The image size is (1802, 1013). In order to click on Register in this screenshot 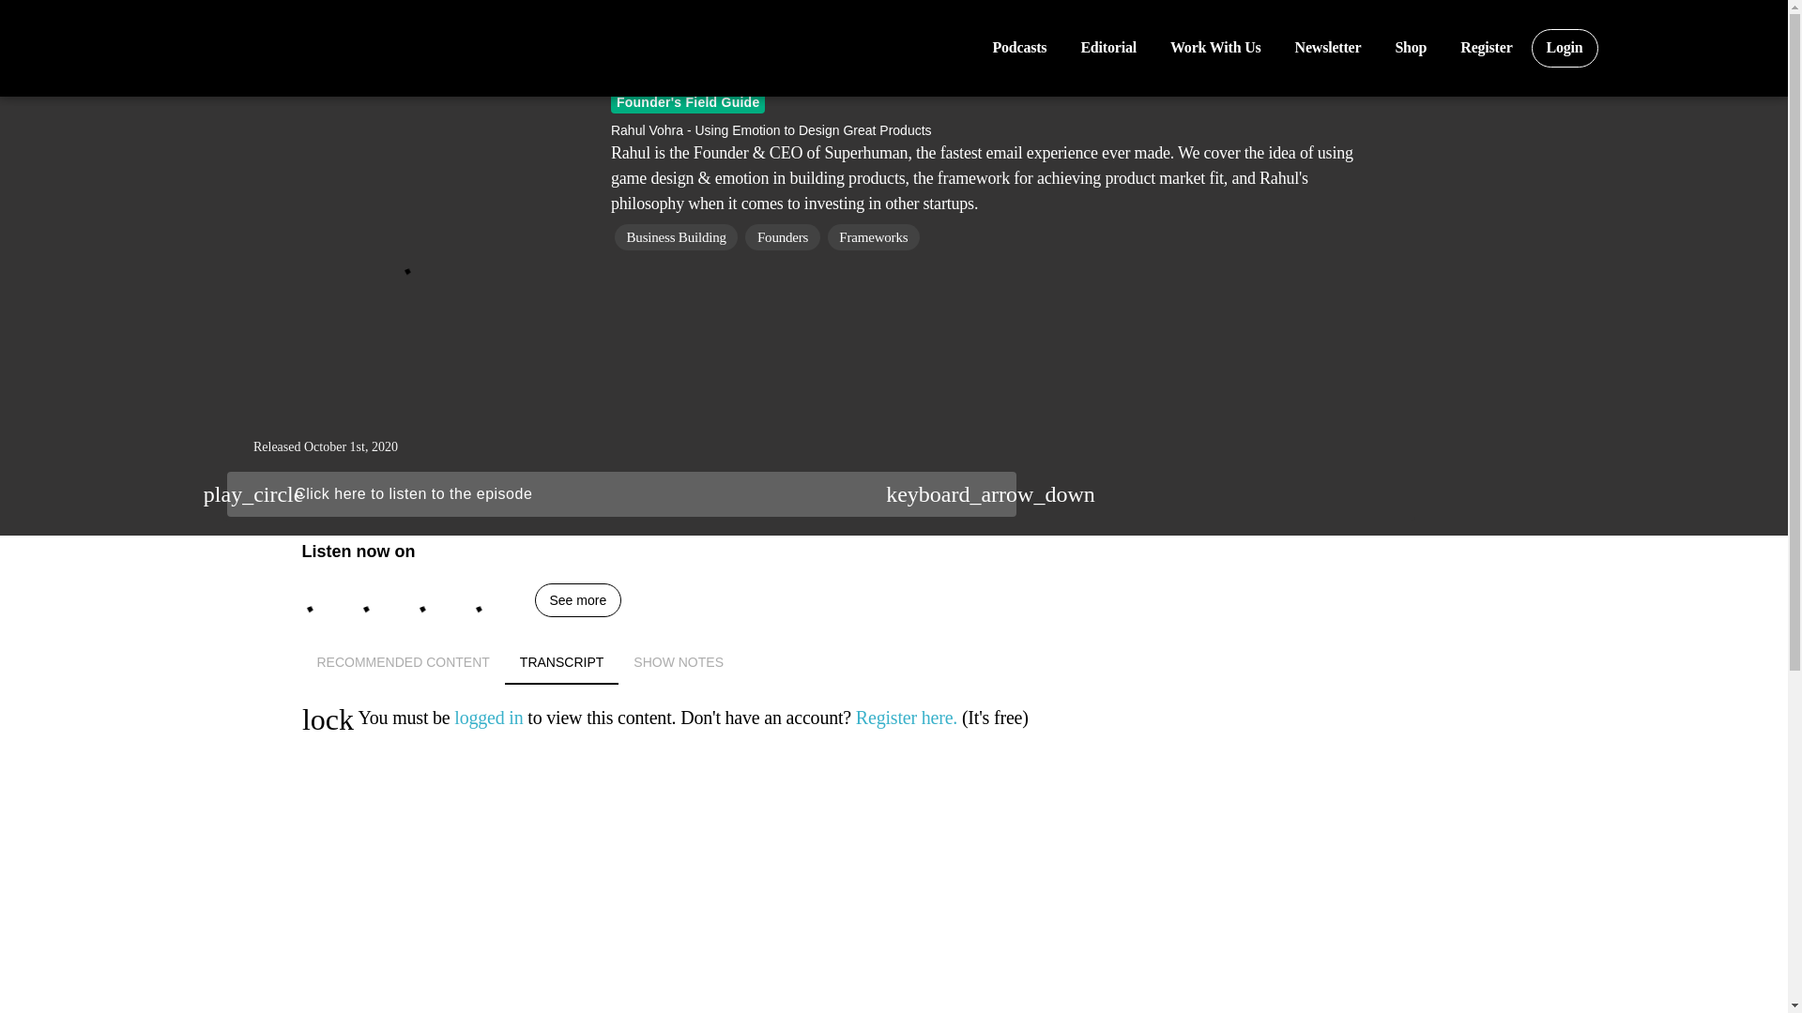, I will do `click(1485, 49)`.